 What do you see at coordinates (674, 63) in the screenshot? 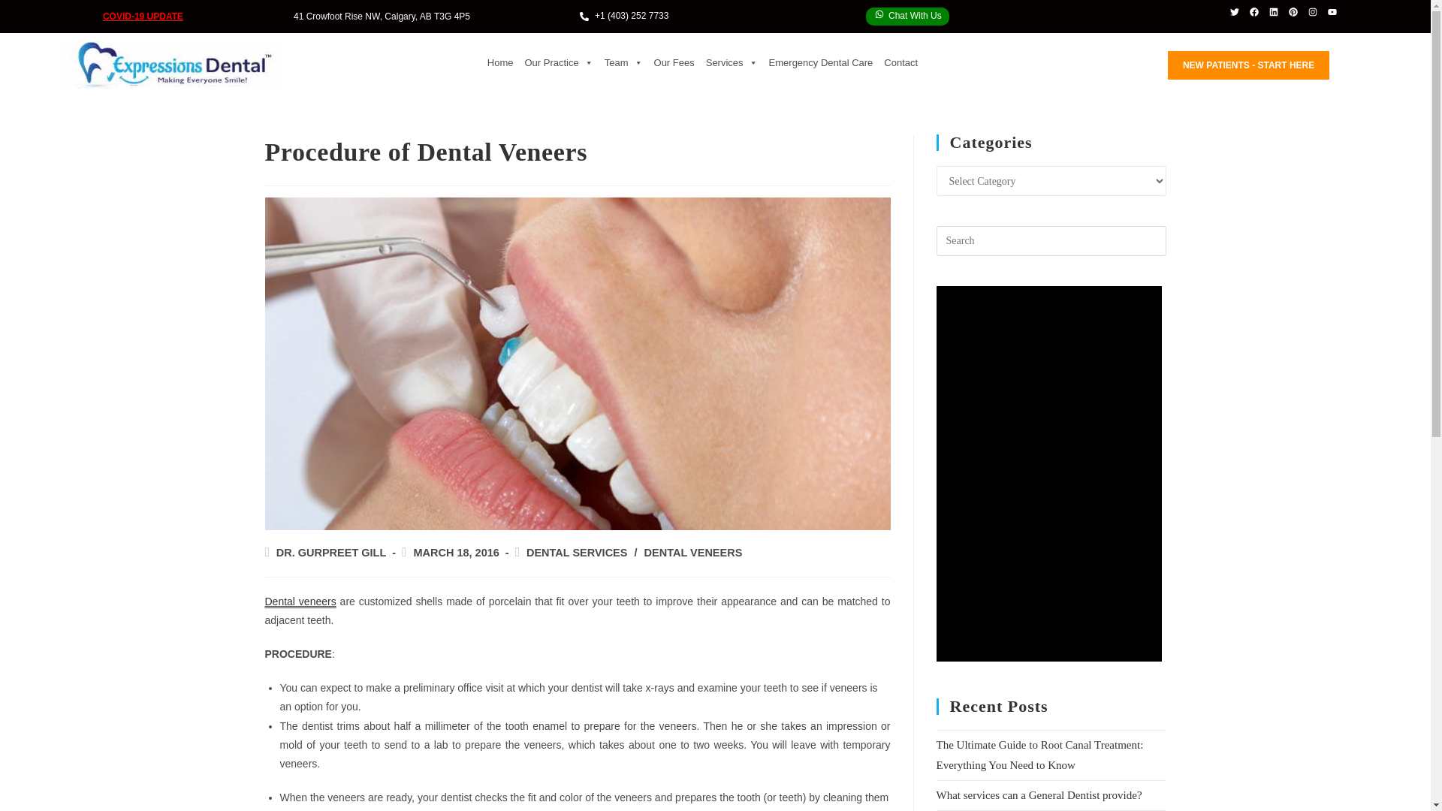
I see `Our Fees` at bounding box center [674, 63].